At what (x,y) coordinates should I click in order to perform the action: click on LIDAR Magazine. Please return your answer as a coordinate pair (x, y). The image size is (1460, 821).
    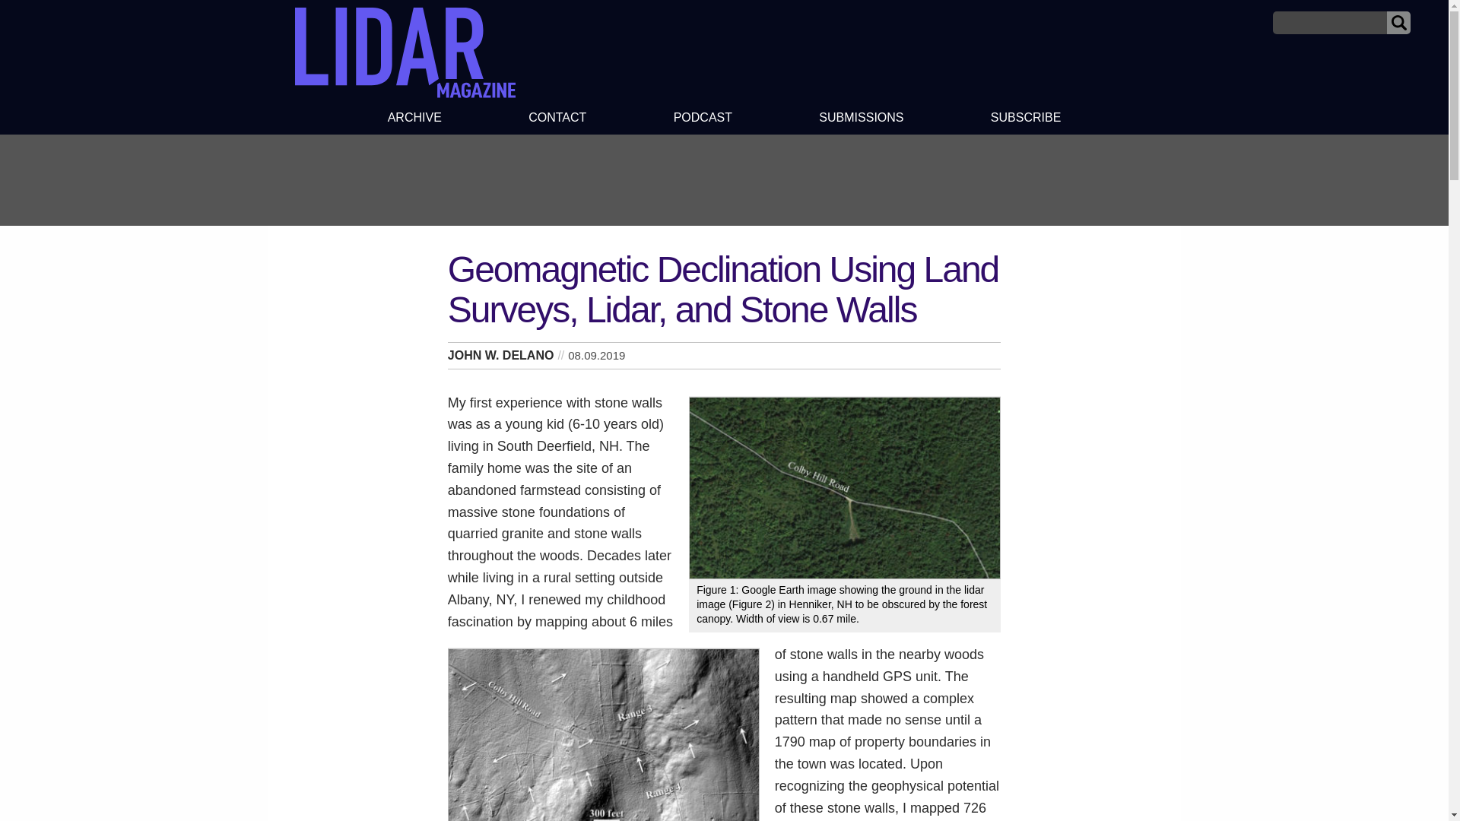
    Looking at the image, I should click on (405, 93).